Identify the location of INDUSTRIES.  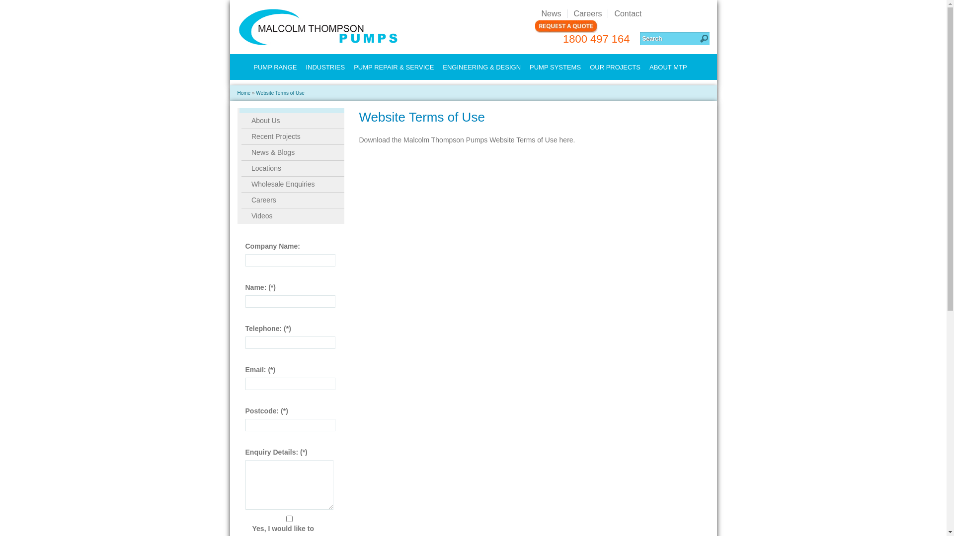
(325, 67).